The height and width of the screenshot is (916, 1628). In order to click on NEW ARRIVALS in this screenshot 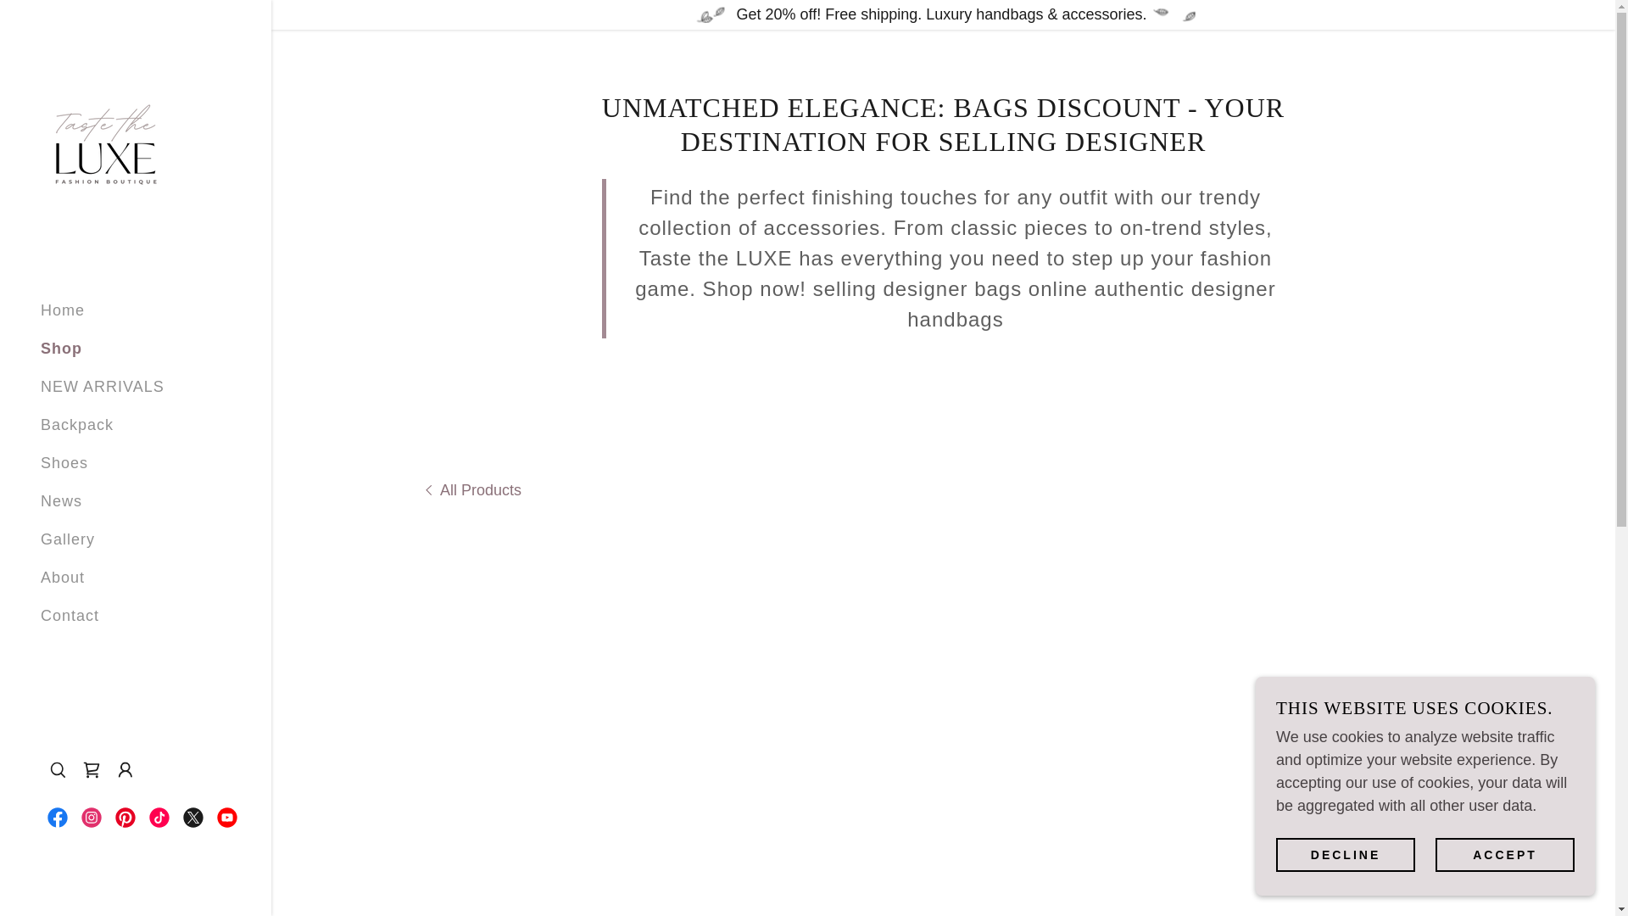, I will do `click(102, 387)`.